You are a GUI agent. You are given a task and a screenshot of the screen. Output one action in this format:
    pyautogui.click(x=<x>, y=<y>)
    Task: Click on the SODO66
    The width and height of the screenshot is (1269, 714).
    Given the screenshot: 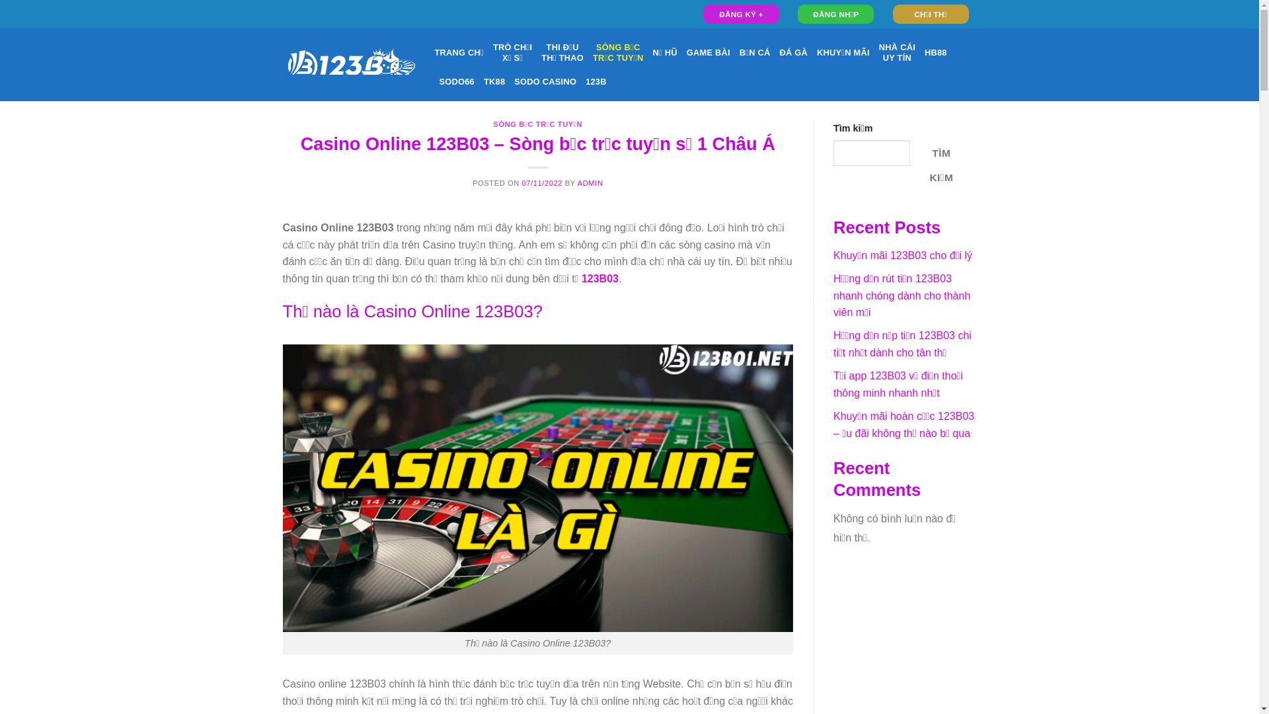 What is the action you would take?
    pyautogui.click(x=456, y=82)
    